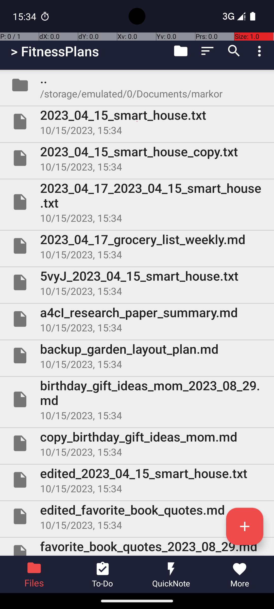 This screenshot has width=274, height=609. What do you see at coordinates (137, 356) in the screenshot?
I see `File backup_garden_layout_plan.md ` at bounding box center [137, 356].